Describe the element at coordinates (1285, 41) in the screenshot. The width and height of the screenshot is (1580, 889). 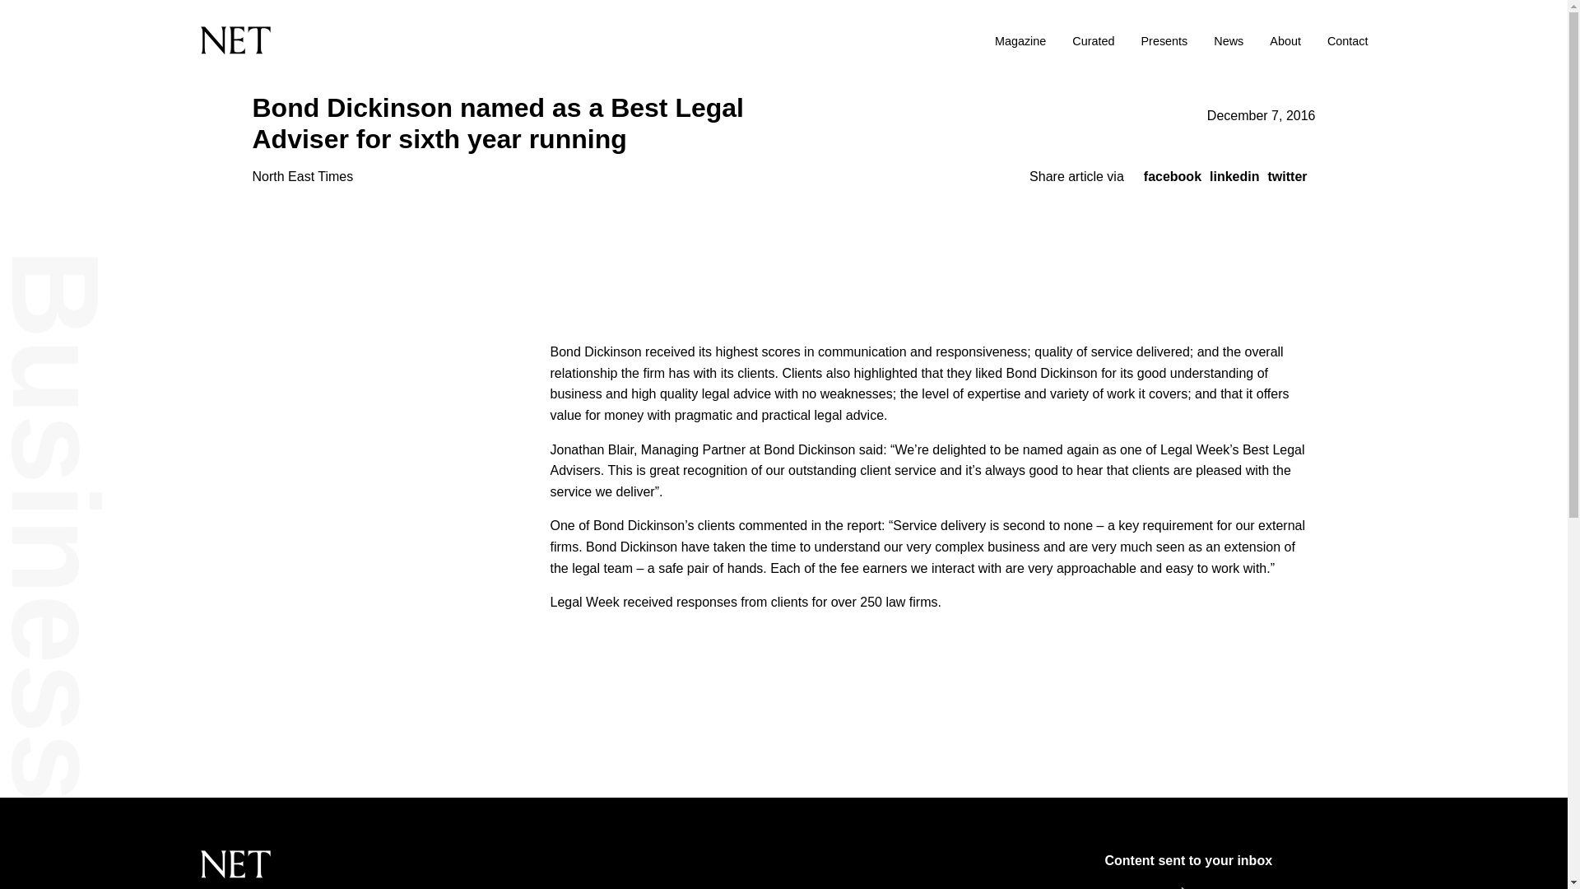
I see `About` at that location.